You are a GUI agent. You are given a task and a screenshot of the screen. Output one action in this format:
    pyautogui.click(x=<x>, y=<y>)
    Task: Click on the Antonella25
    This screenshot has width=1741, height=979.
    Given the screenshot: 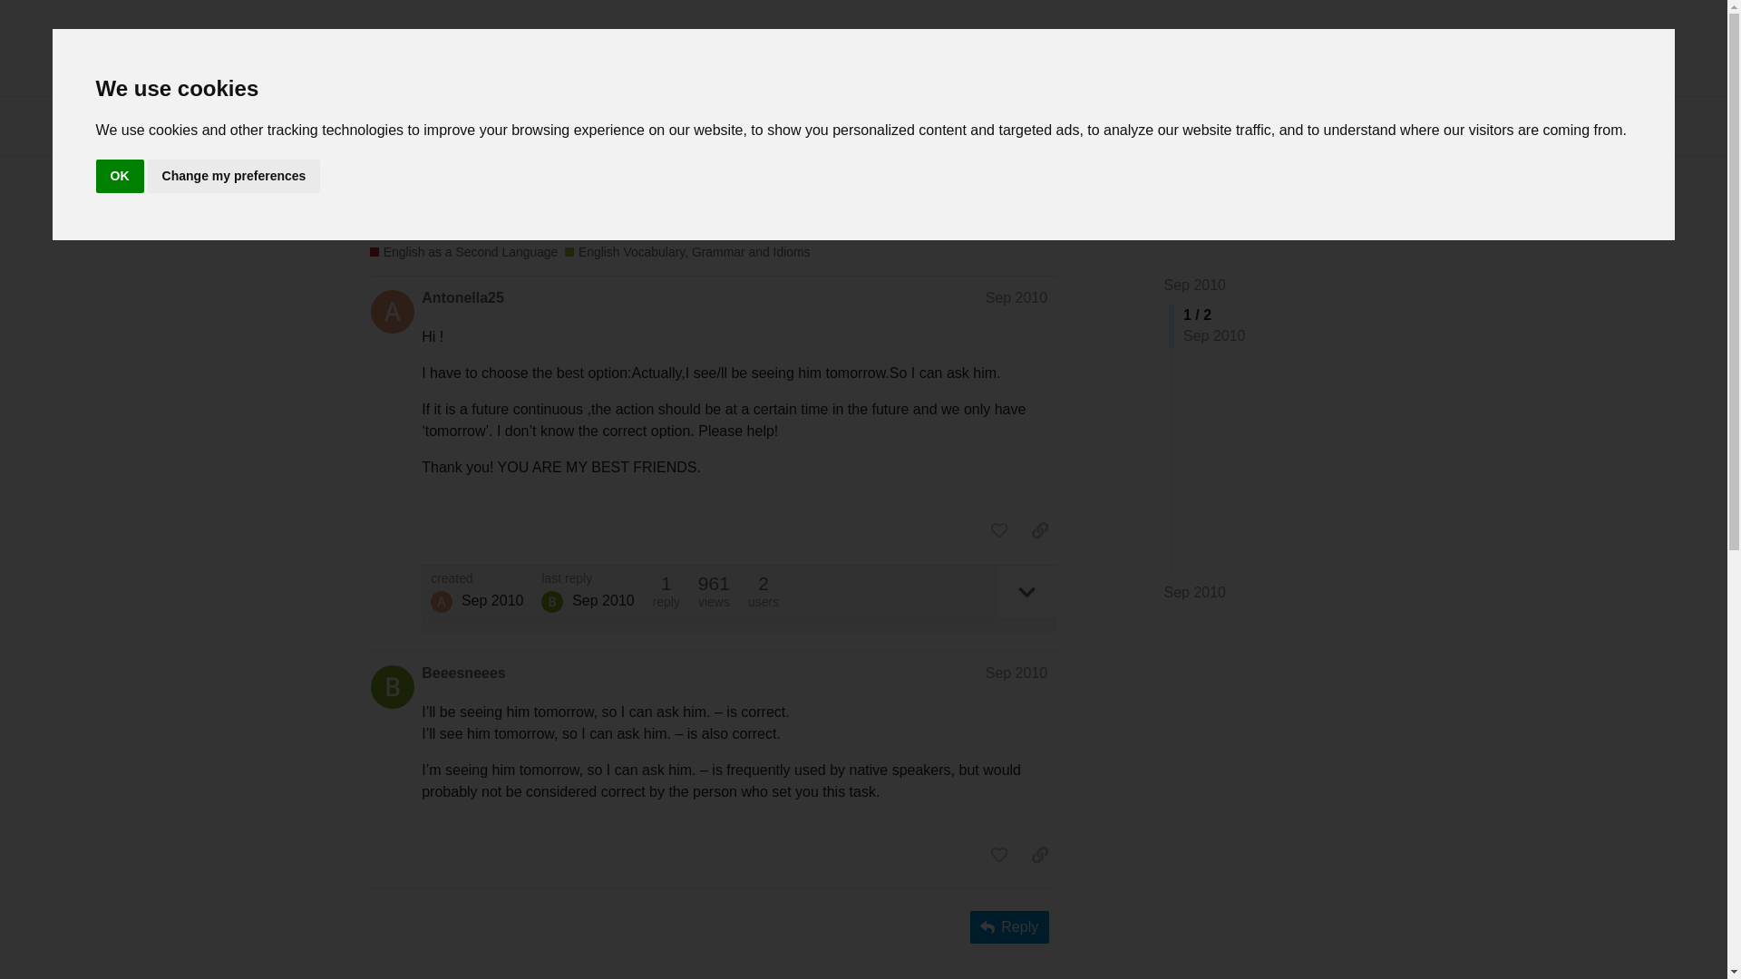 What is the action you would take?
    pyautogui.click(x=441, y=602)
    